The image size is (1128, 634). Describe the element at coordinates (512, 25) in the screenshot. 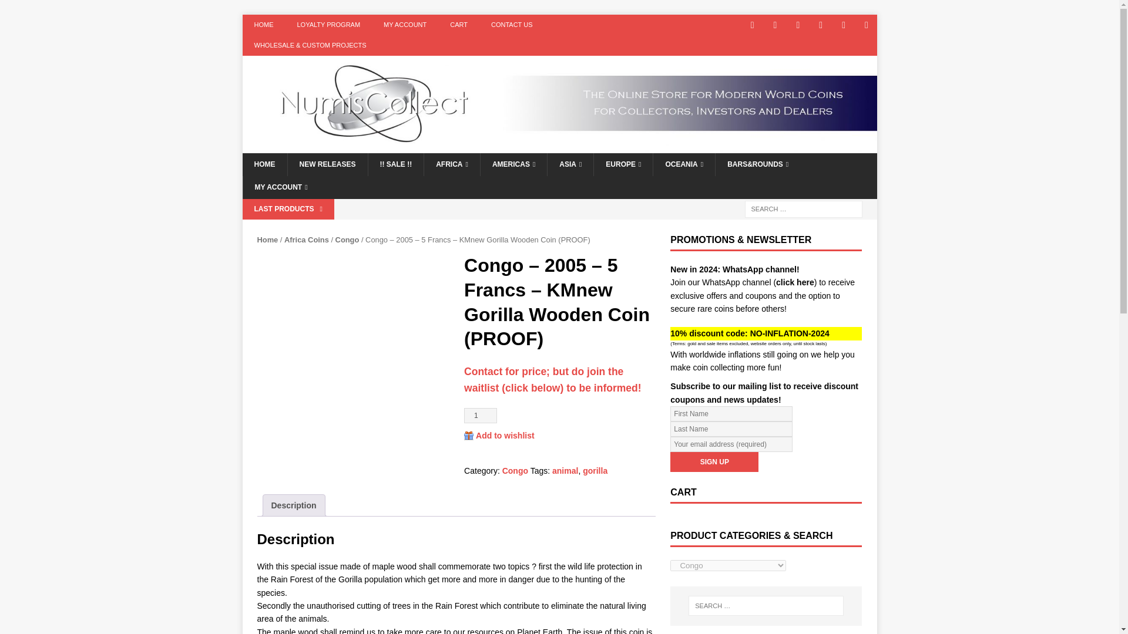

I see `CONTACT US` at that location.